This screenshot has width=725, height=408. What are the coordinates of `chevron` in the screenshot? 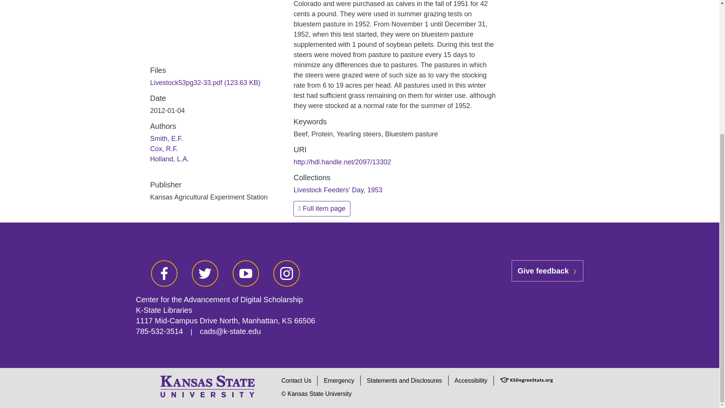 It's located at (575, 271).